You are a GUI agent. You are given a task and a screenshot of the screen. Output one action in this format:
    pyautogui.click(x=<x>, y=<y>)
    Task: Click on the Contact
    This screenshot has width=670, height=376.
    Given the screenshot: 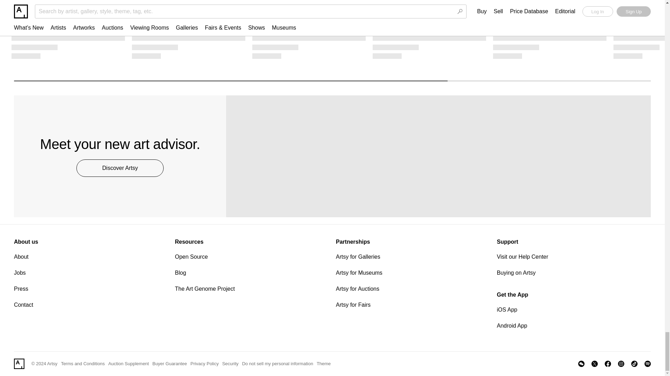 What is the action you would take?
    pyautogui.click(x=91, y=305)
    